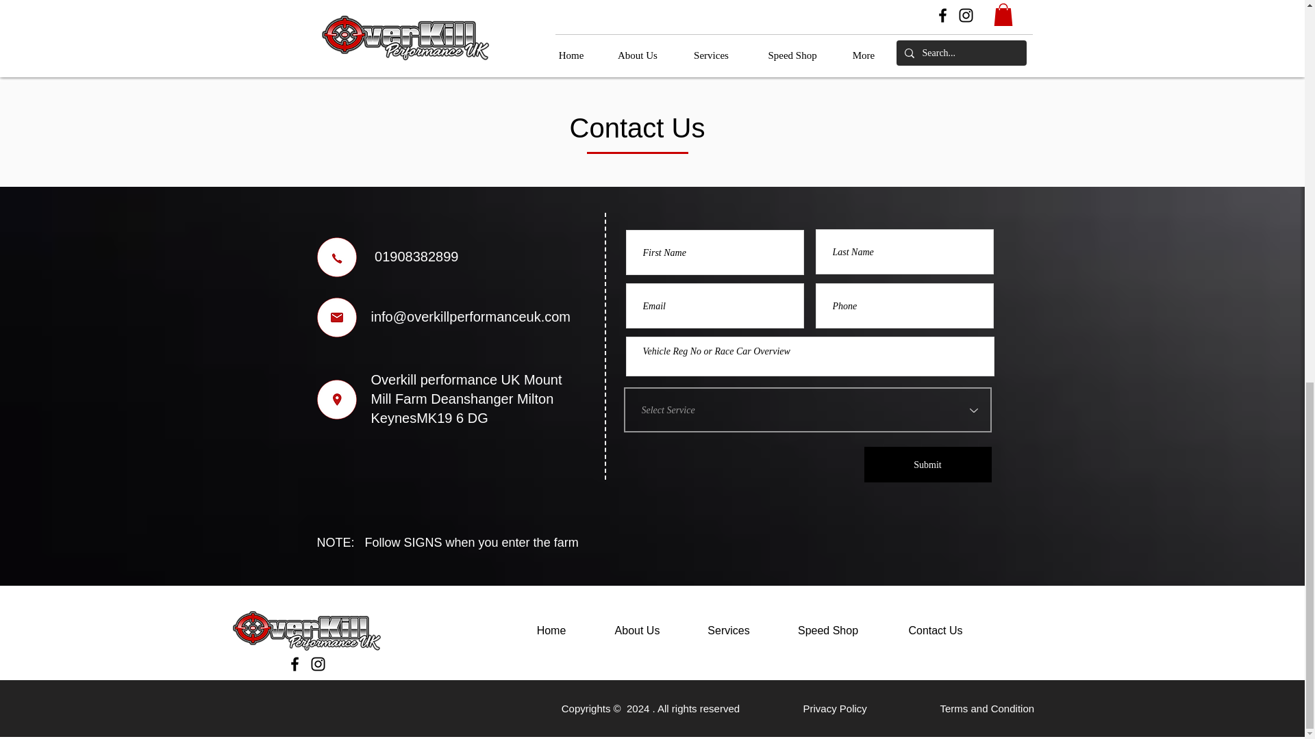 The height and width of the screenshot is (739, 1315). I want to click on Home, so click(551, 631).